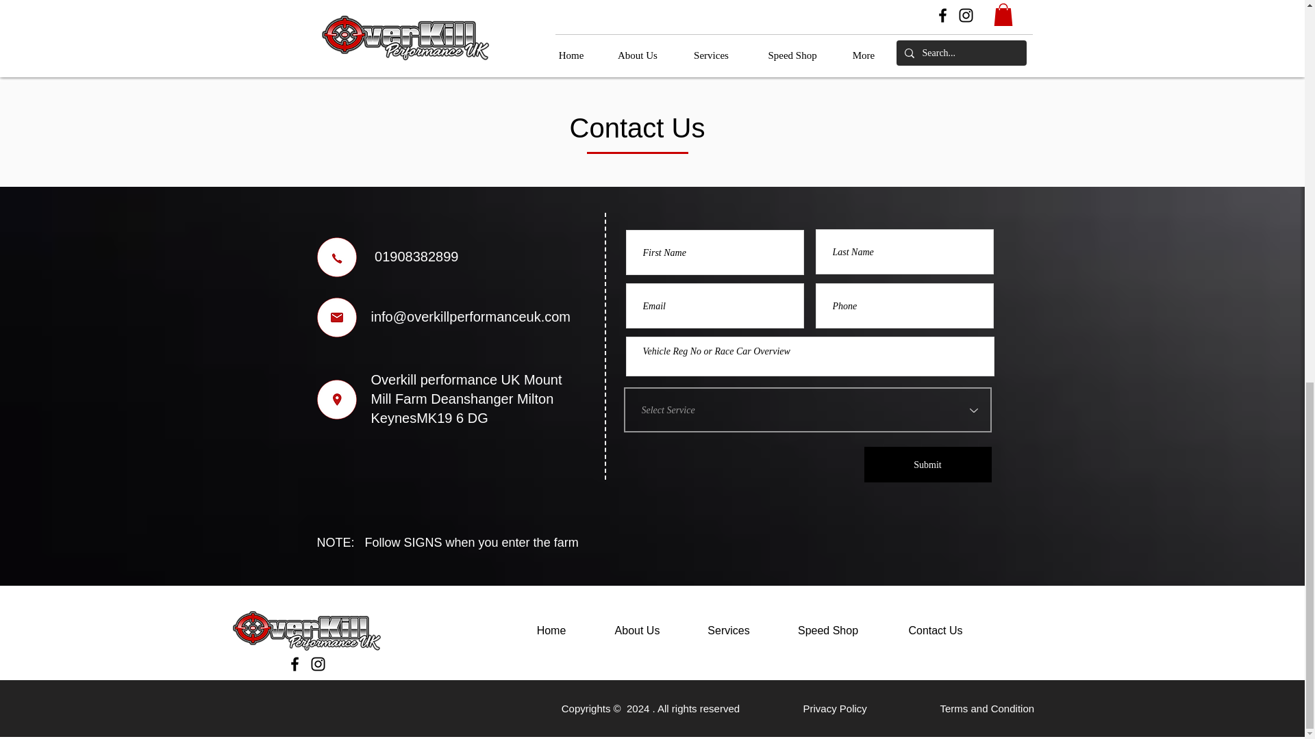 The height and width of the screenshot is (739, 1315). I want to click on Home, so click(551, 631).